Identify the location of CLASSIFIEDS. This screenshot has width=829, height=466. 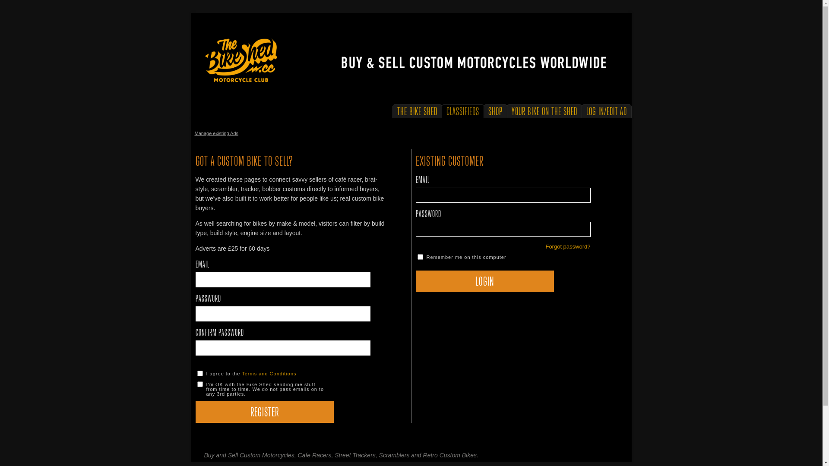
(463, 112).